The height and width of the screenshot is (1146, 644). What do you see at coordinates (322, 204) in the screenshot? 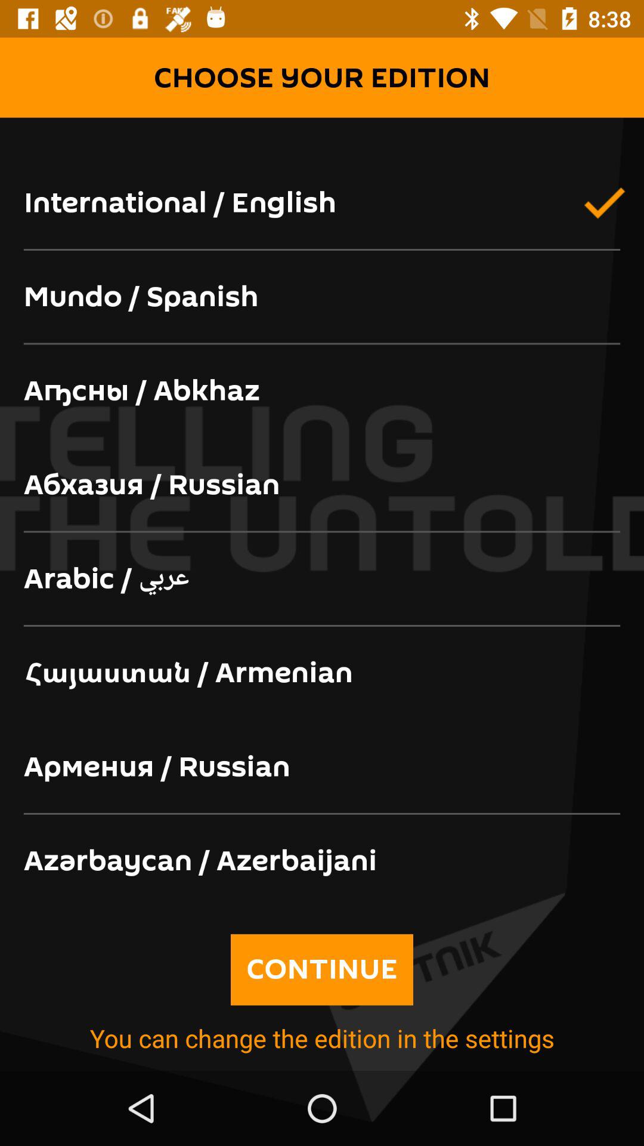
I see `open international / english icon` at bounding box center [322, 204].